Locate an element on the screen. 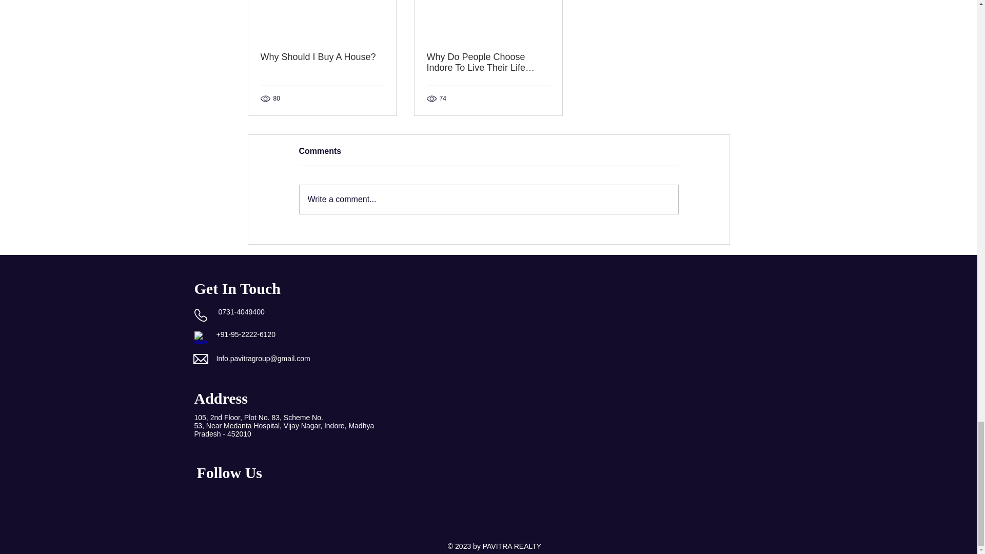  Get In Touch is located at coordinates (237, 288).